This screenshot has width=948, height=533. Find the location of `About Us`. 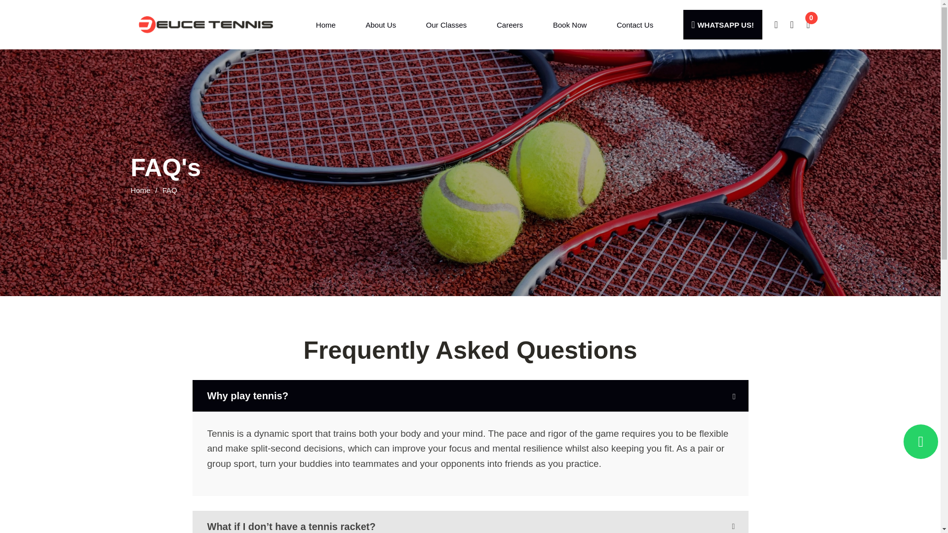

About Us is located at coordinates (380, 25).